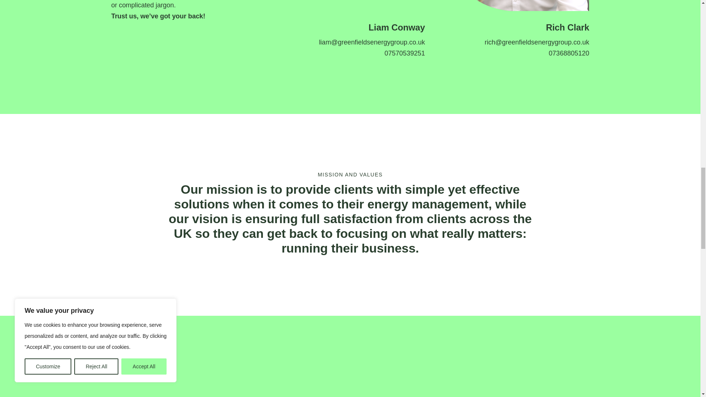  I want to click on 07368805120, so click(568, 53).